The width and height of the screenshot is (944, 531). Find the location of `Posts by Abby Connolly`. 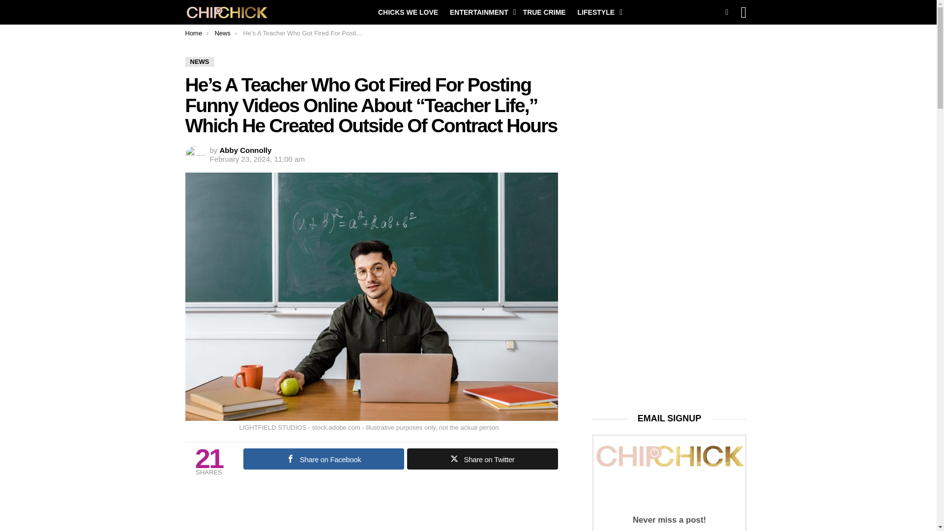

Posts by Abby Connolly is located at coordinates (246, 150).